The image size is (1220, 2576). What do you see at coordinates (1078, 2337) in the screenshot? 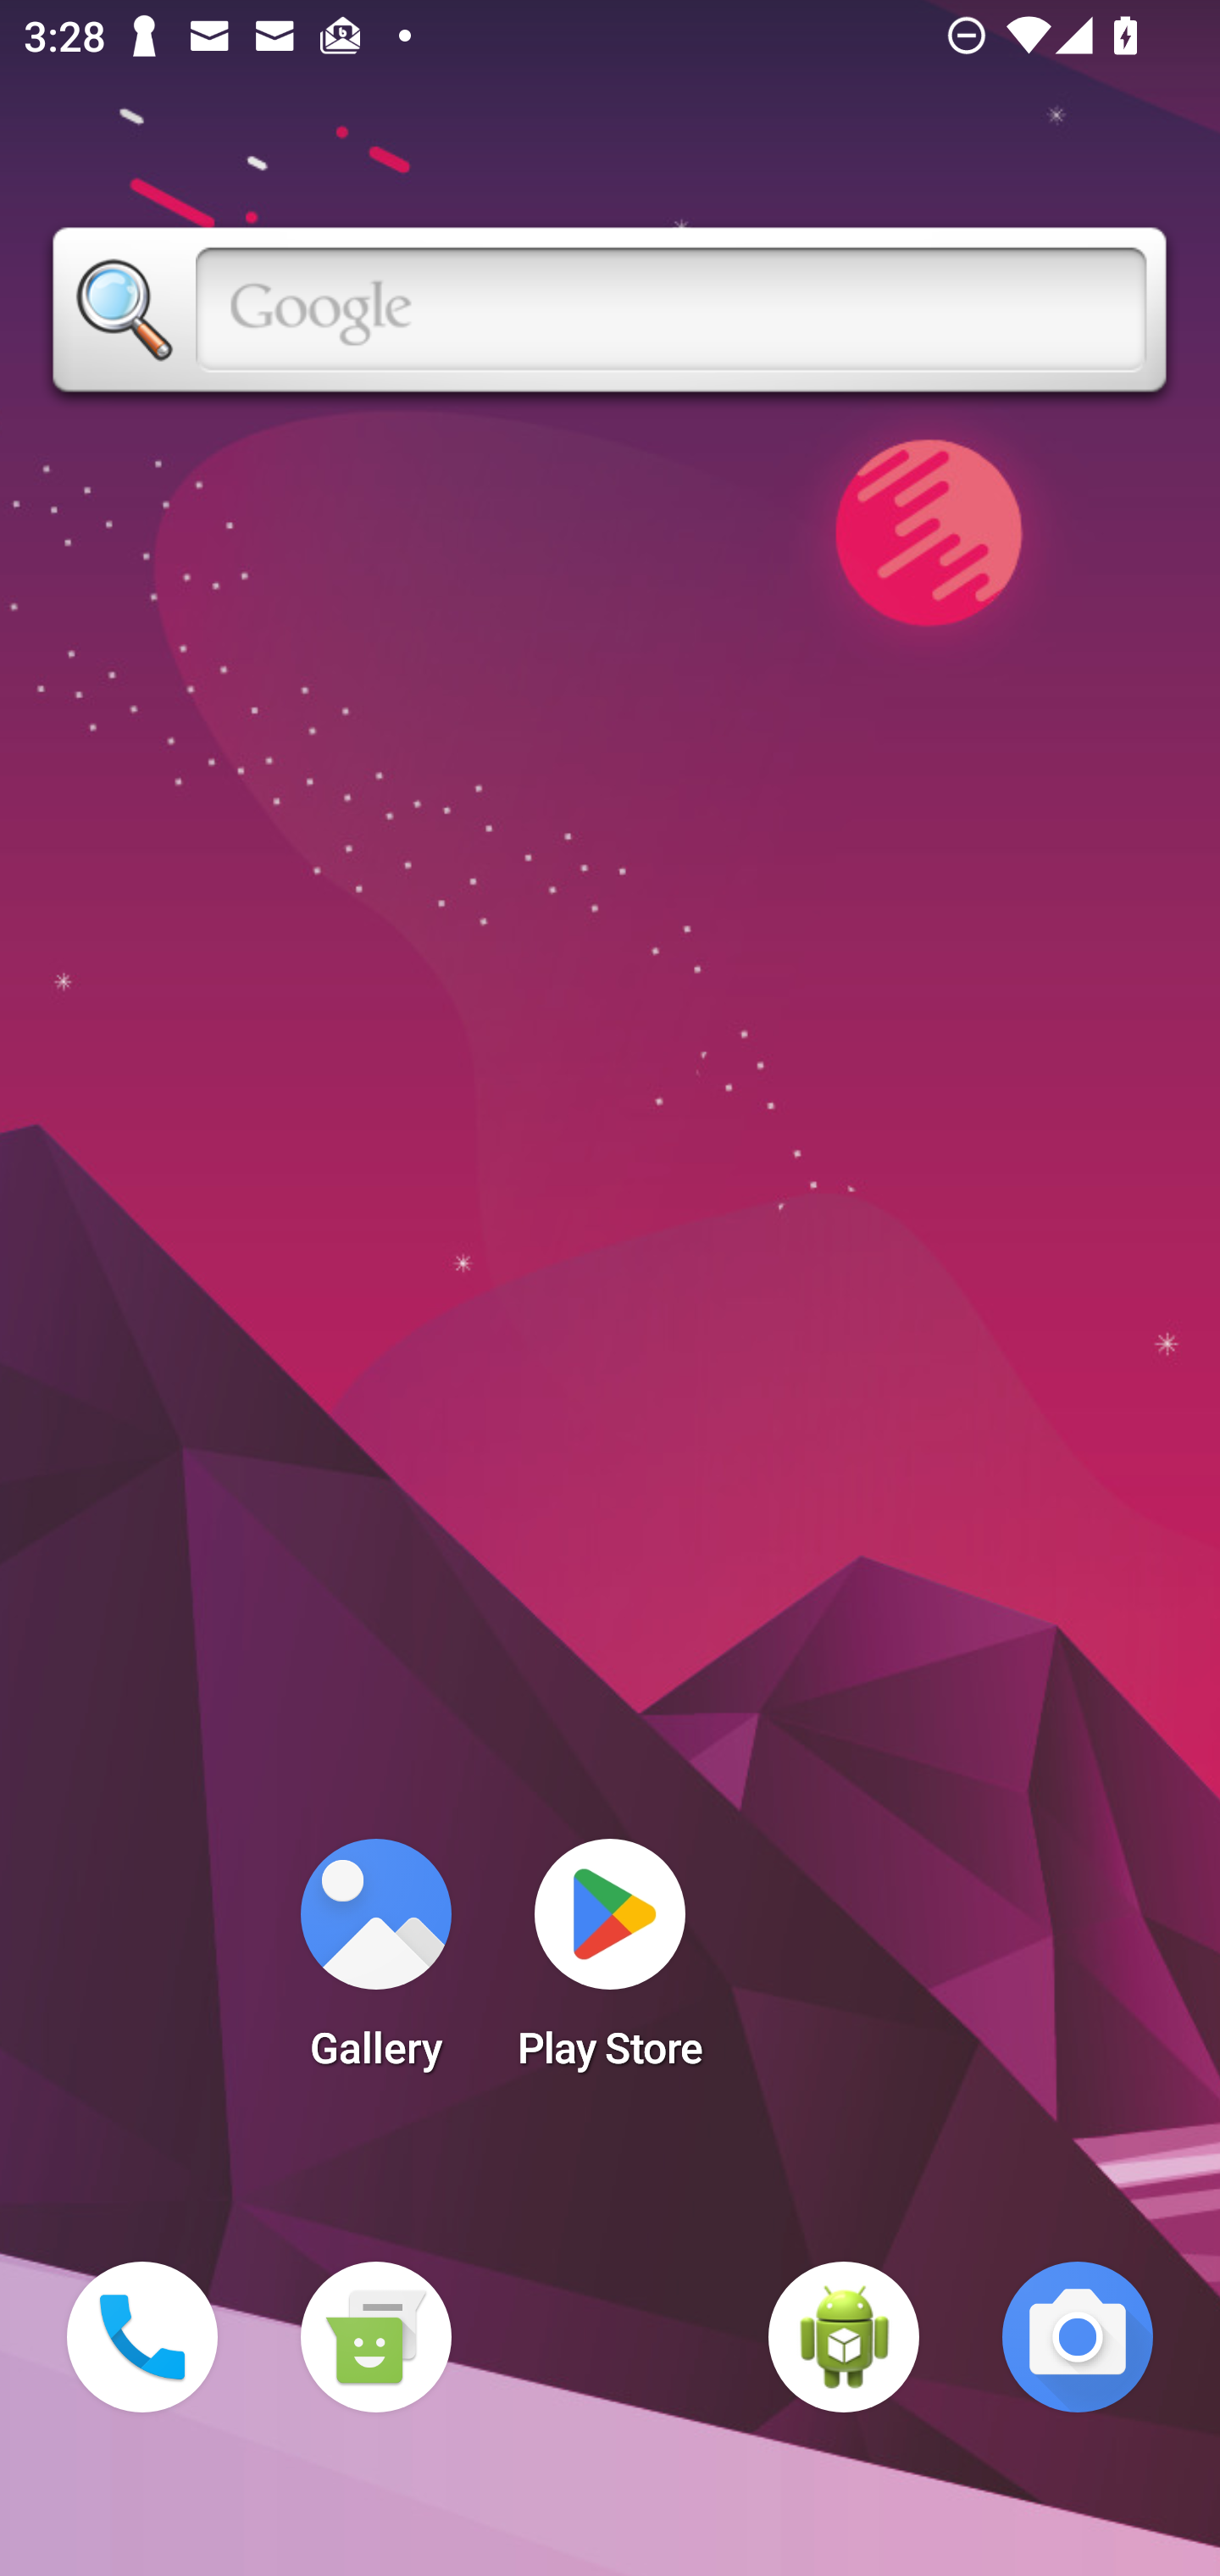
I see `Camera` at bounding box center [1078, 2337].